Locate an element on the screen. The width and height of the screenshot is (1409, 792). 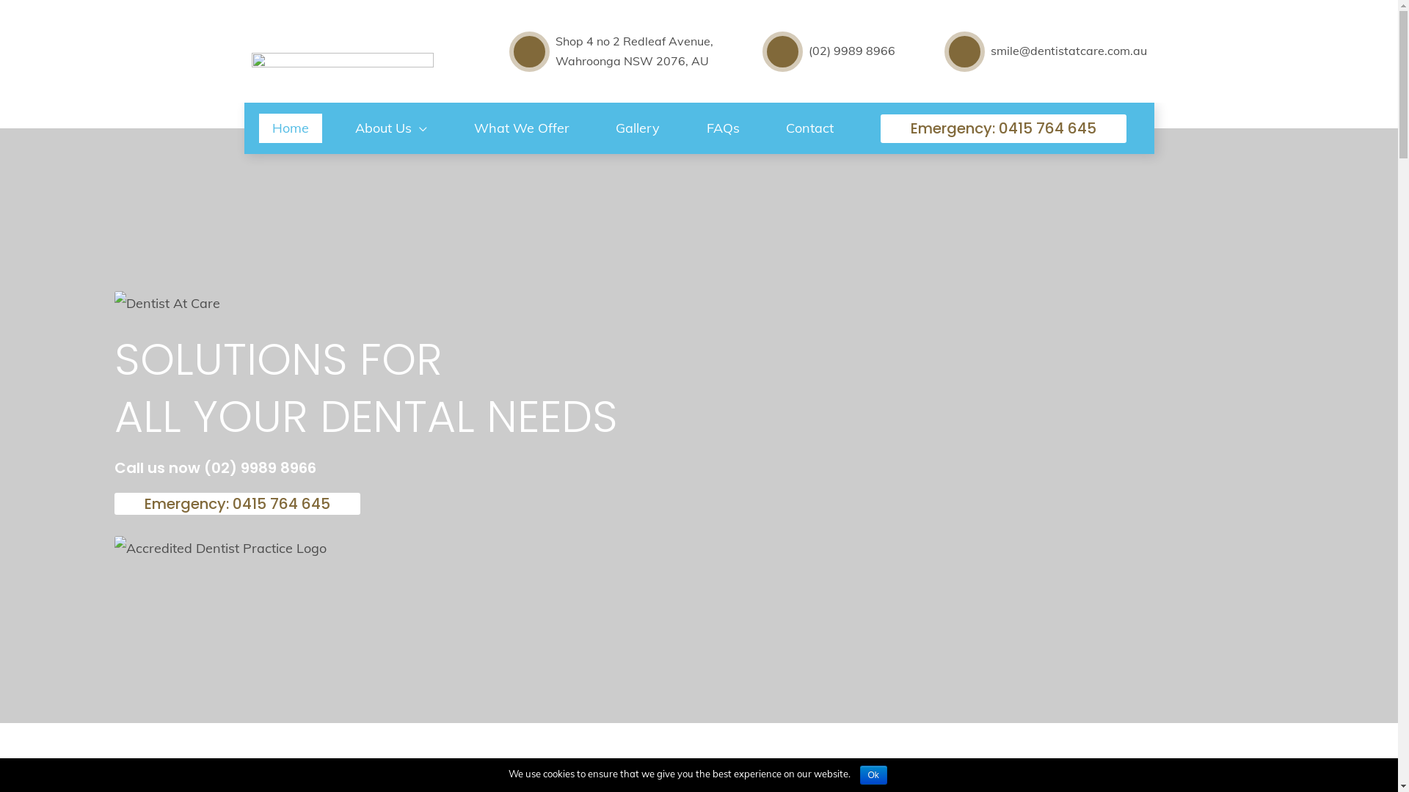
FAQs is located at coordinates (722, 128).